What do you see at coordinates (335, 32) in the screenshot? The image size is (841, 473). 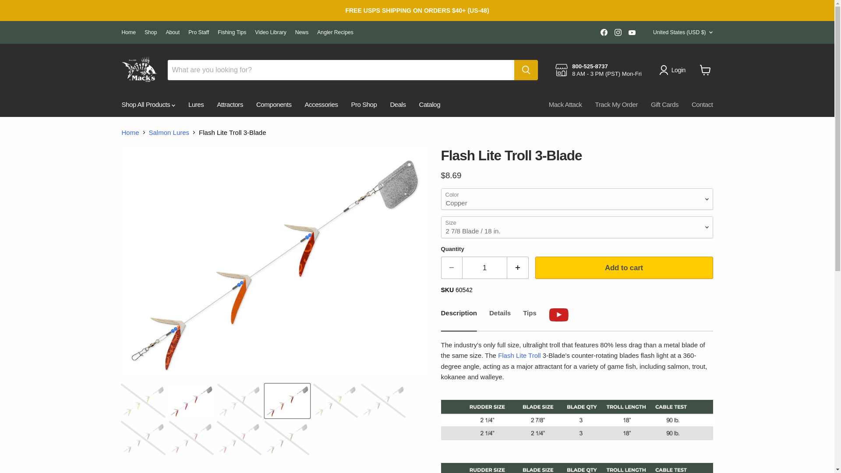 I see `Angler Recipes` at bounding box center [335, 32].